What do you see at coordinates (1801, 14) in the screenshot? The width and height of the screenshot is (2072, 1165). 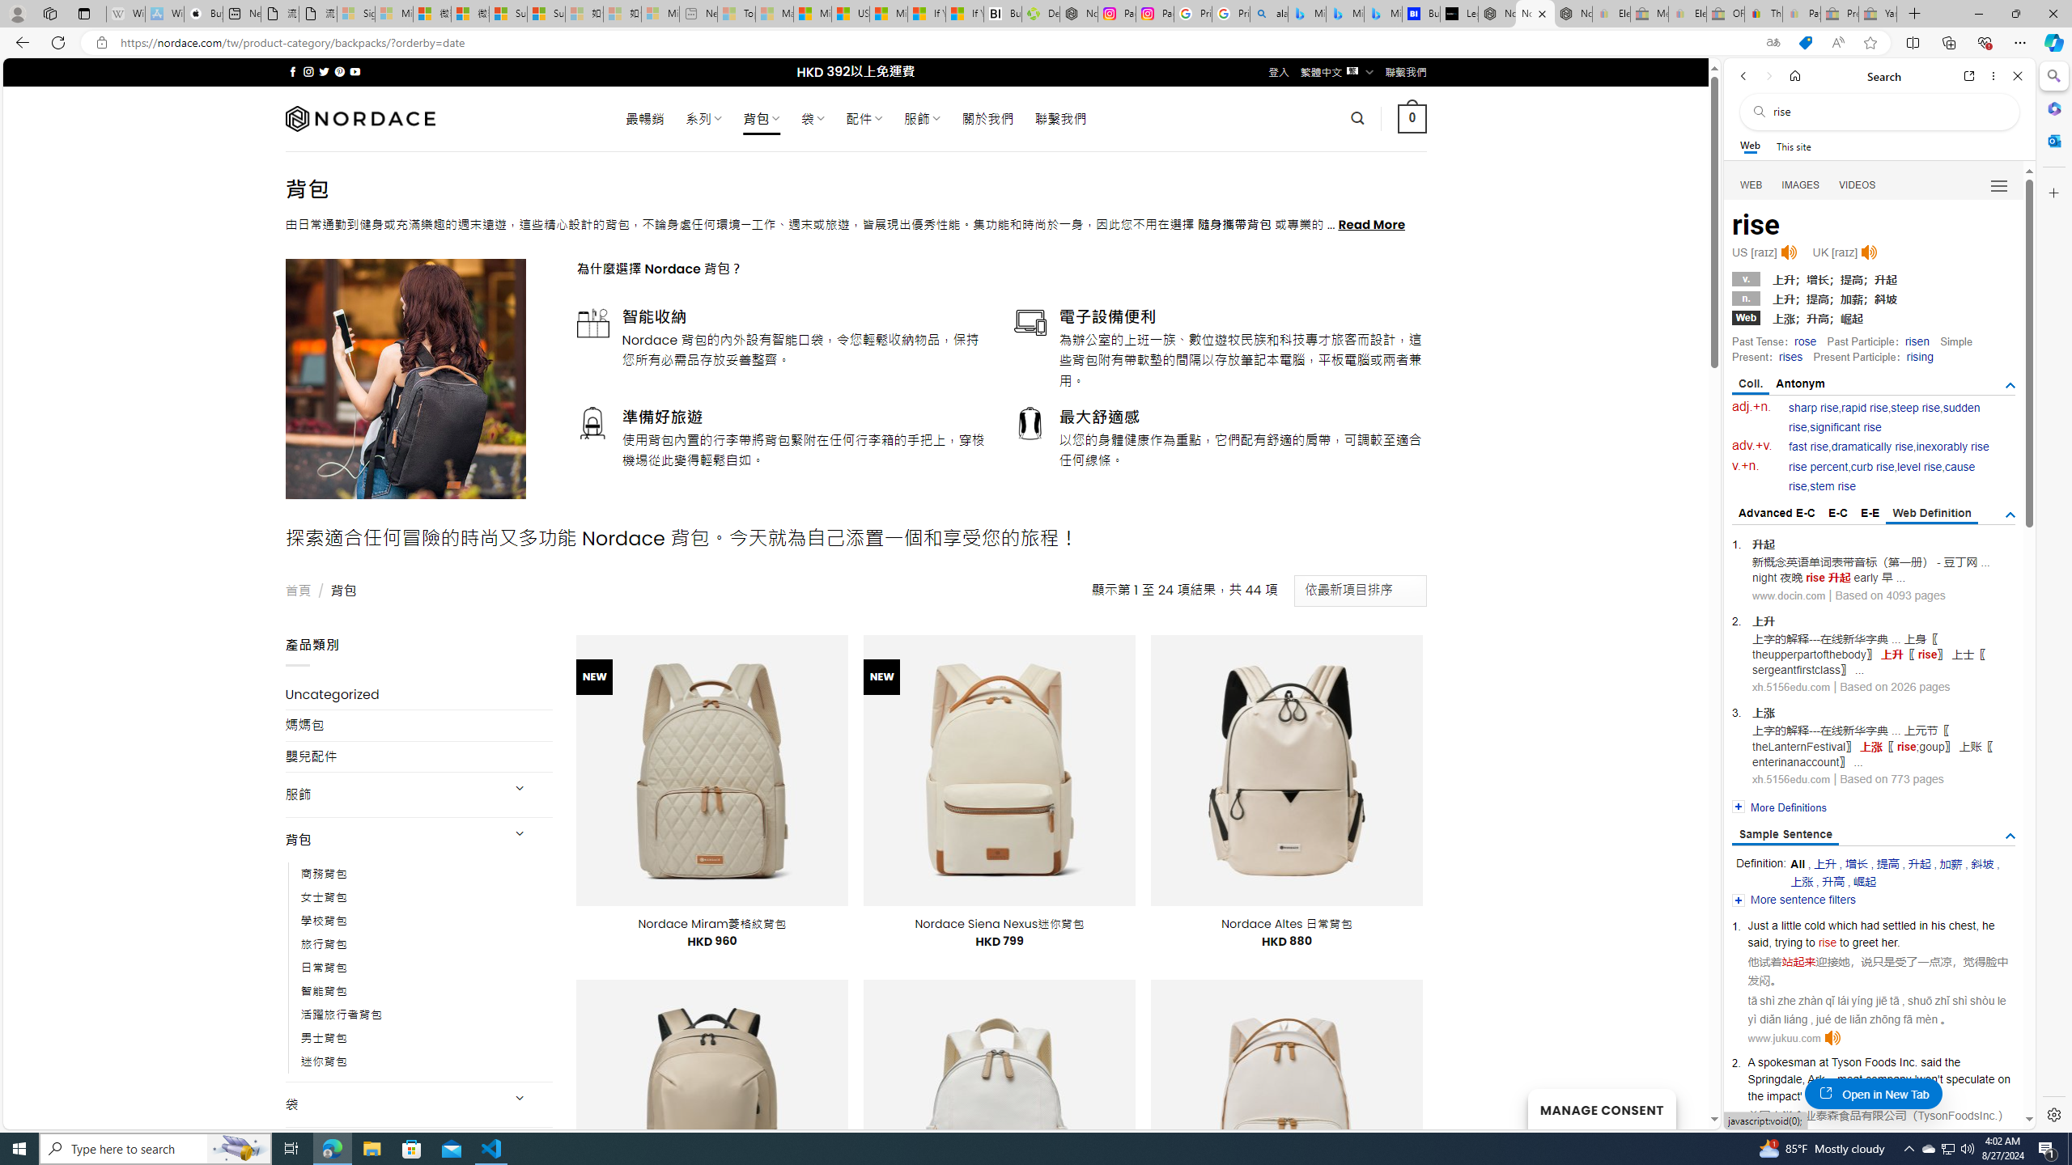 I see `Payments Terms of Use | eBay.com - Sleeping` at bounding box center [1801, 14].